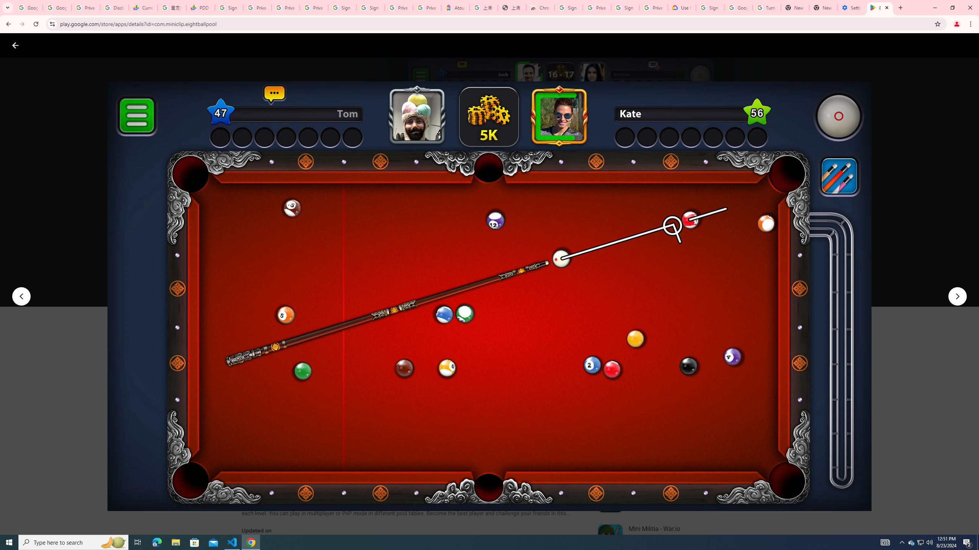 The width and height of the screenshot is (979, 550). I want to click on PDD Holdings Inc - ADR (PDD) Price & News - Google Finance, so click(200, 8).